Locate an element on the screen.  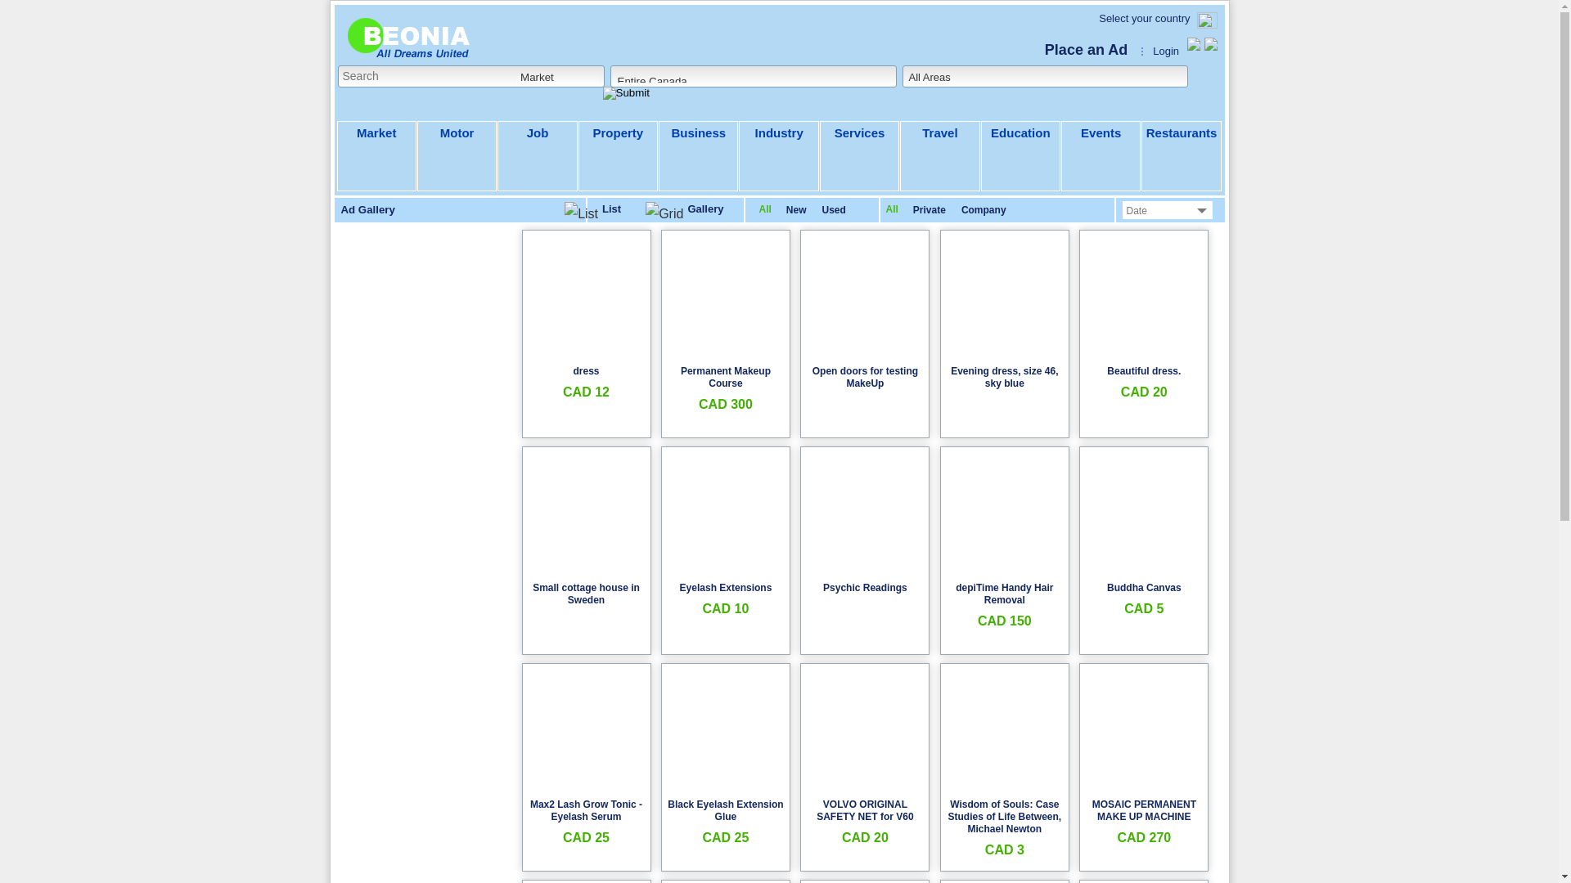
Place an Ad is located at coordinates (1087, 50).